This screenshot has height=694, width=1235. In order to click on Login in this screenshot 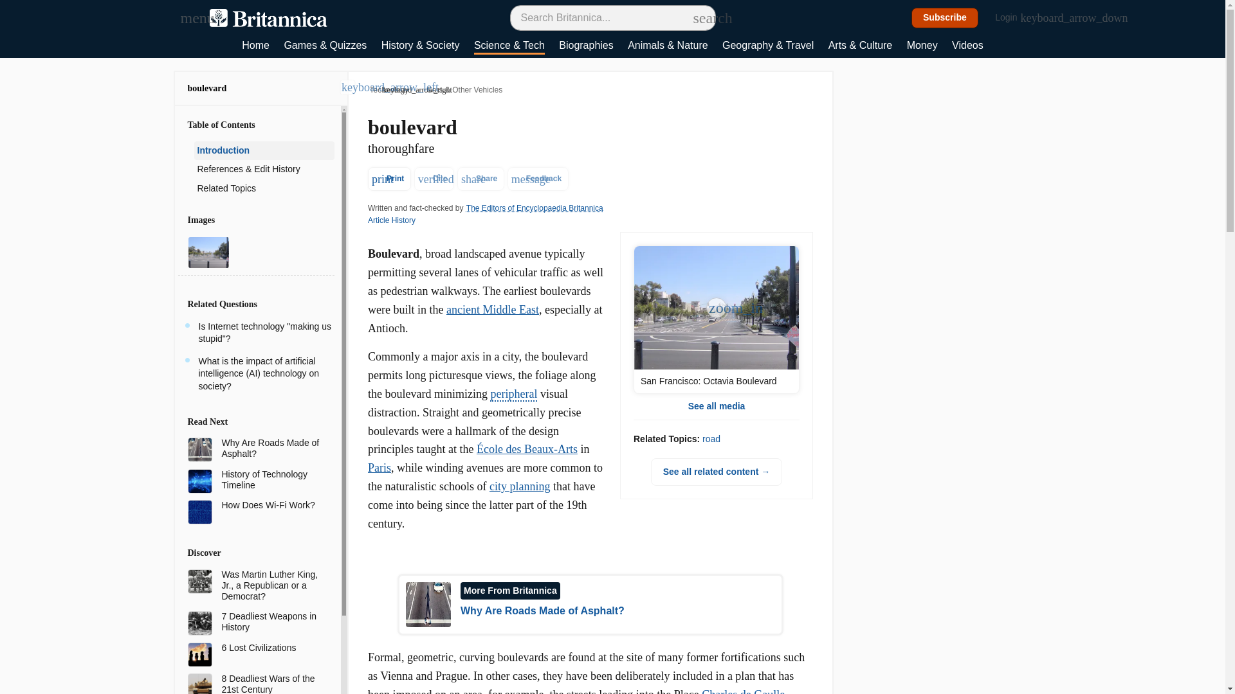, I will do `click(1013, 18)`.